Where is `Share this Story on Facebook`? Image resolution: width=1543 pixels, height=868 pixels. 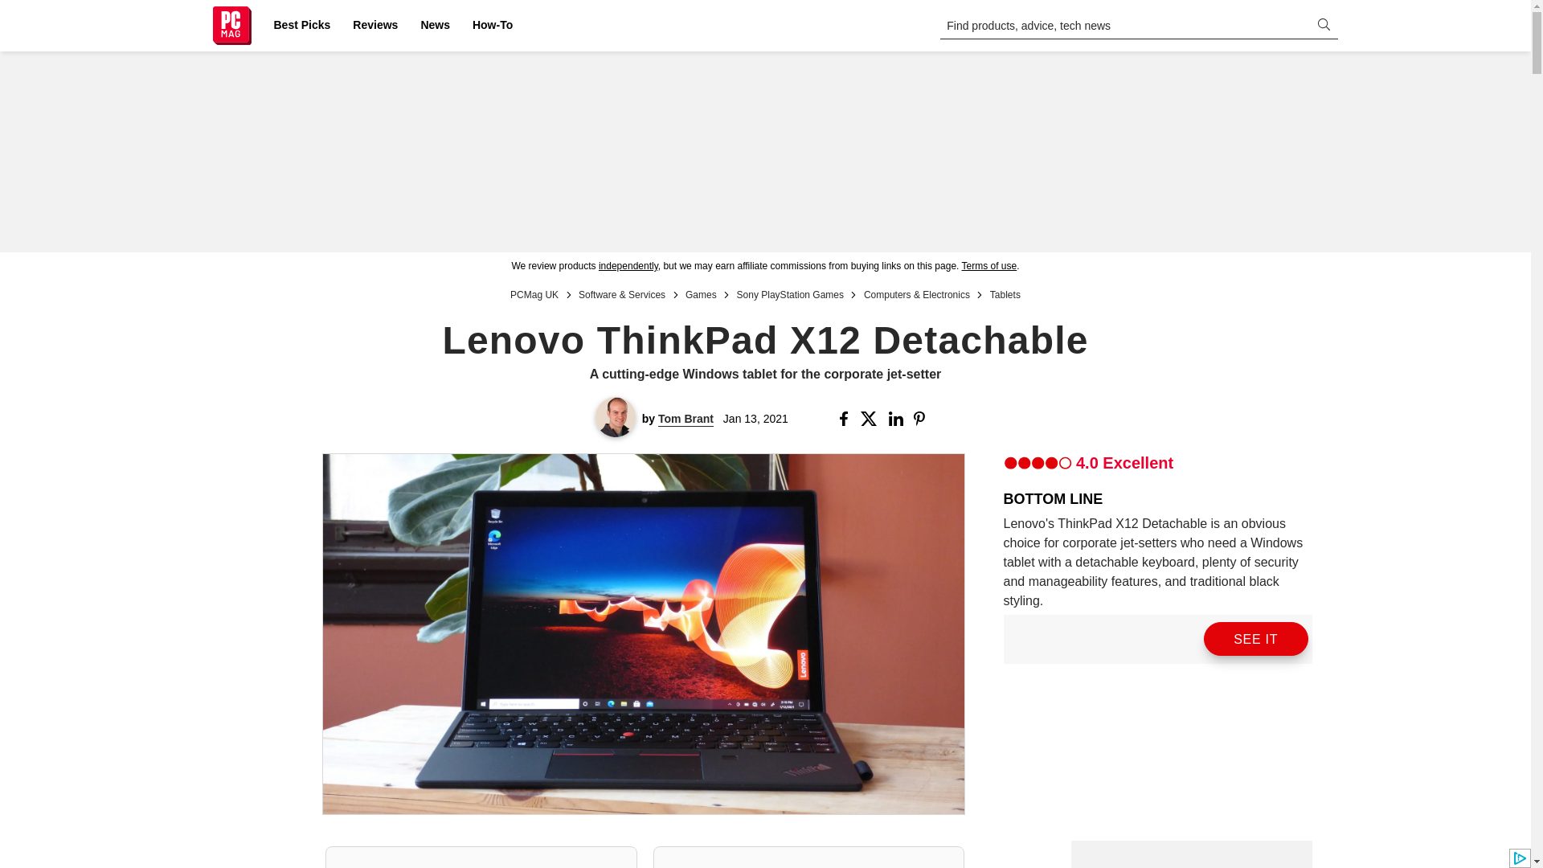
Share this Story on Facebook is located at coordinates (847, 418).